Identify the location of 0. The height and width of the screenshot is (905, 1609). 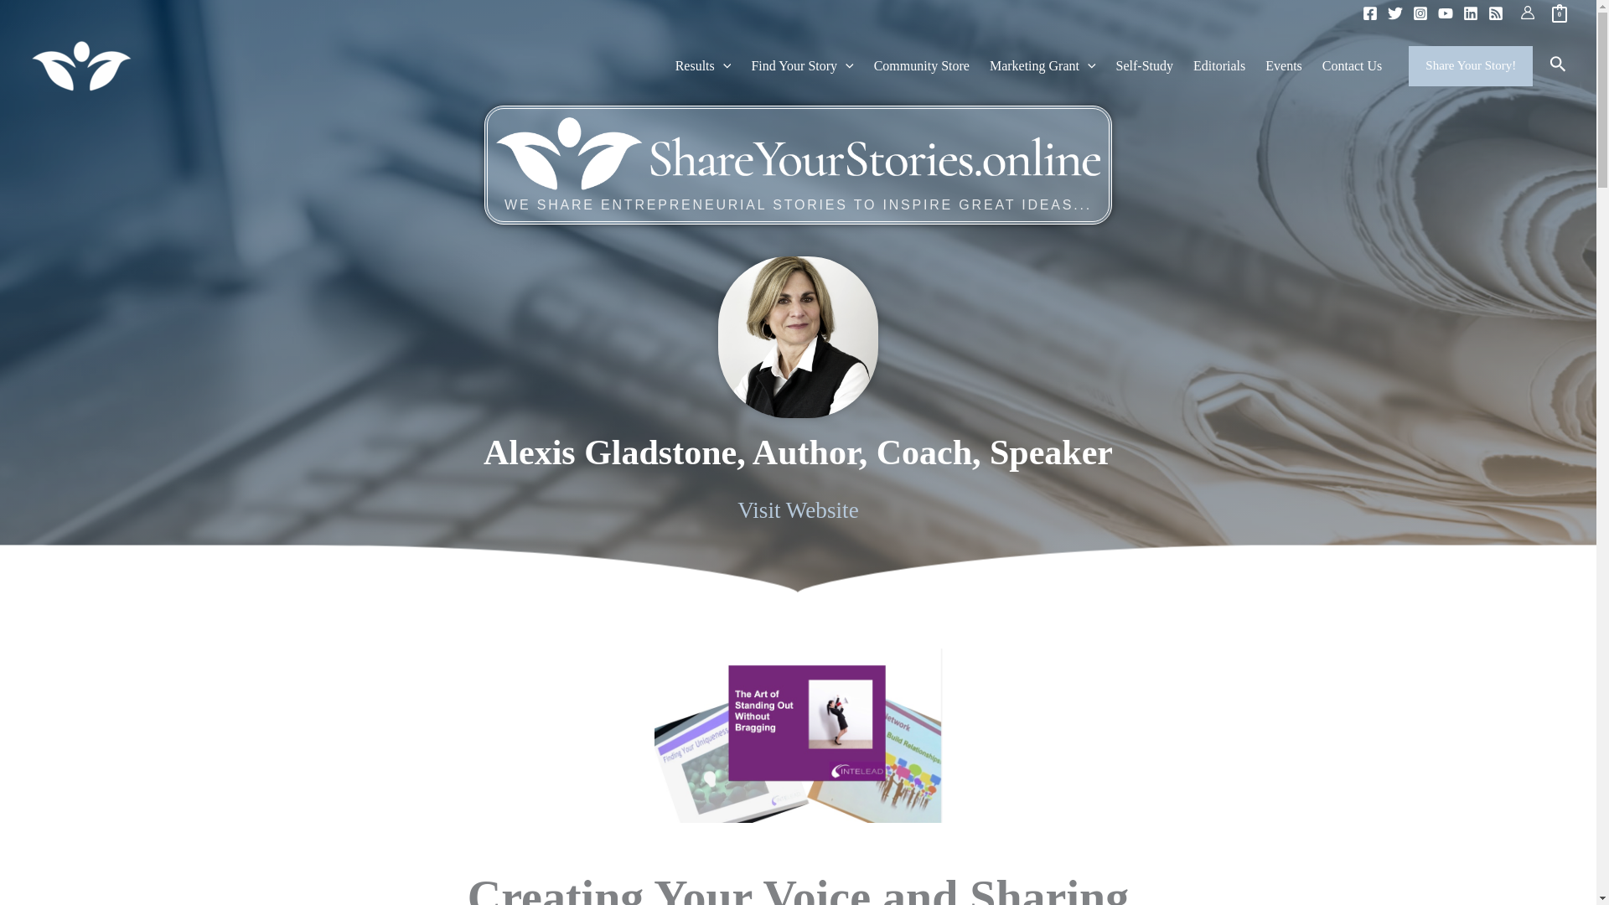
(1560, 12).